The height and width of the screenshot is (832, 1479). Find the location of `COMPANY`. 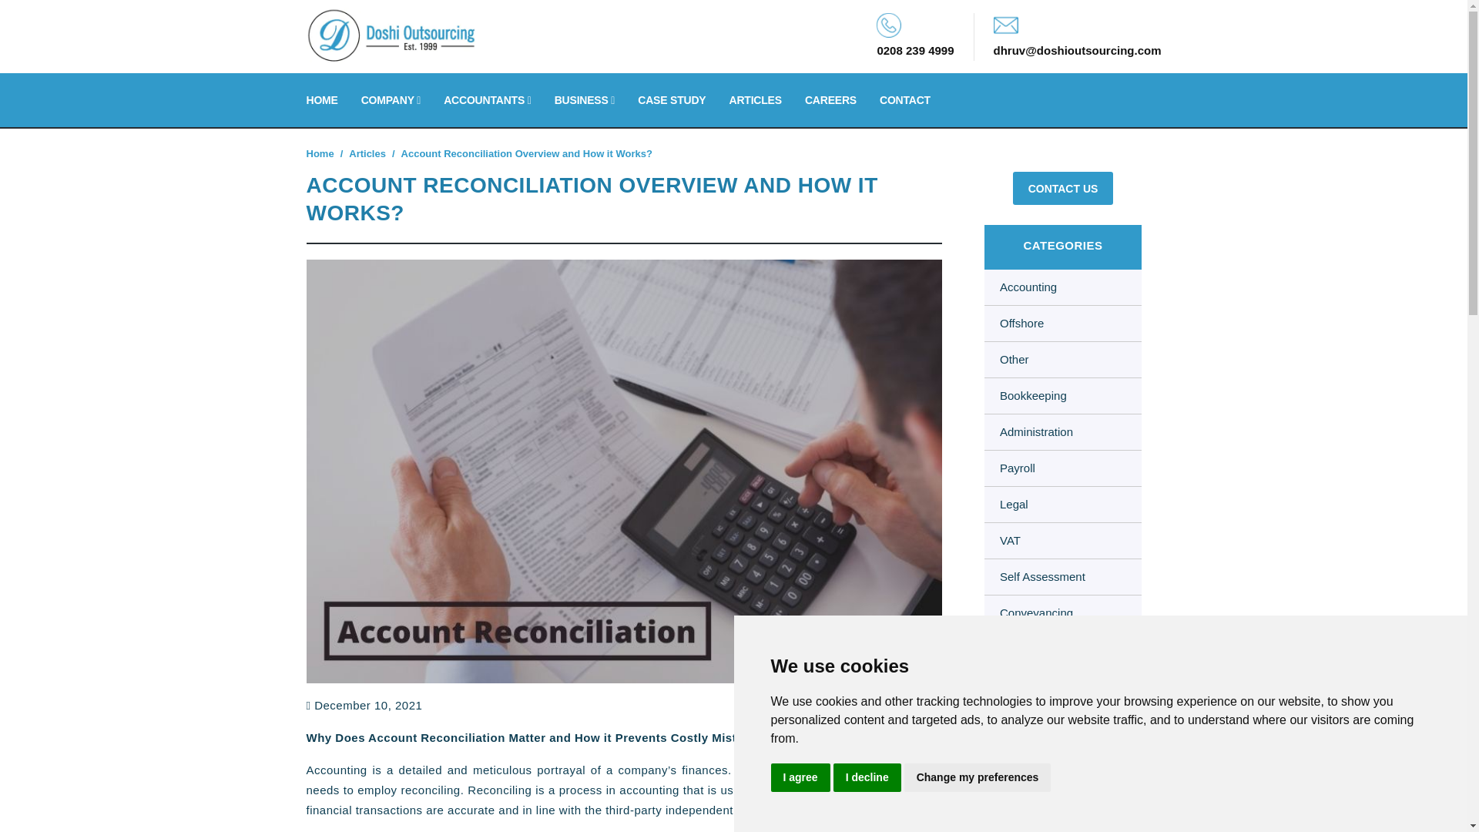

COMPANY is located at coordinates (390, 100).